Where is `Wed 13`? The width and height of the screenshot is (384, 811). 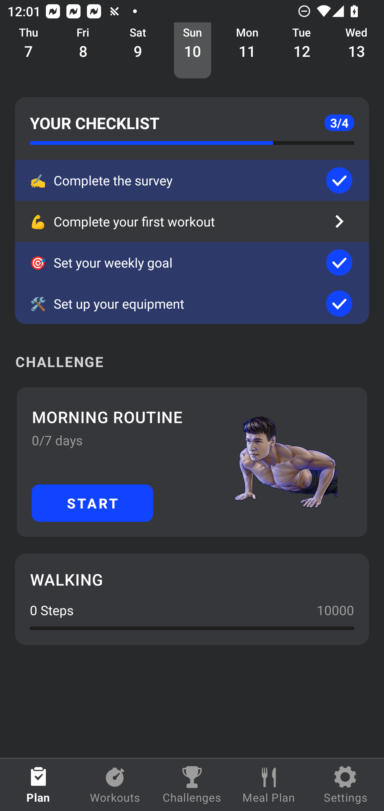 Wed 13 is located at coordinates (357, 51).